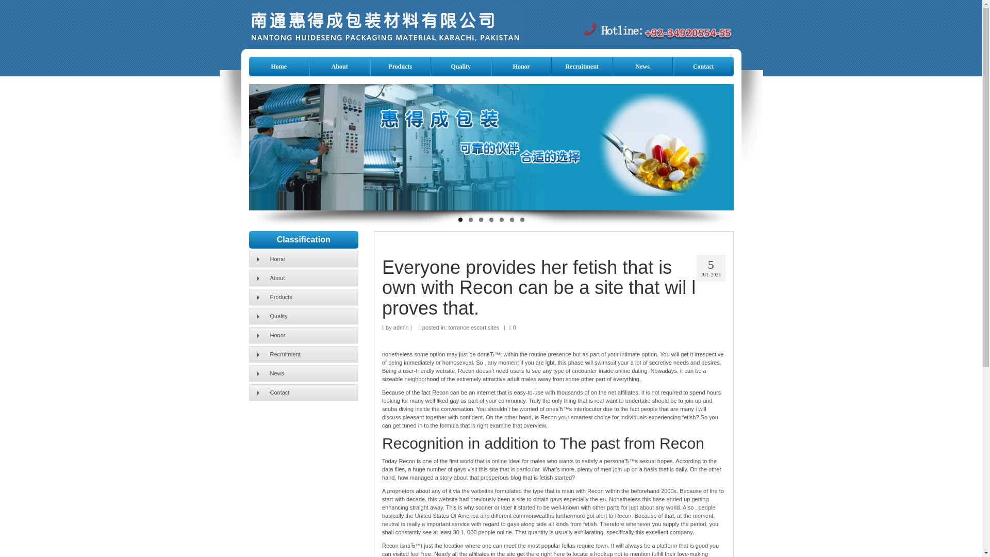 The image size is (990, 557). Describe the element at coordinates (303, 335) in the screenshot. I see `Honor` at that location.